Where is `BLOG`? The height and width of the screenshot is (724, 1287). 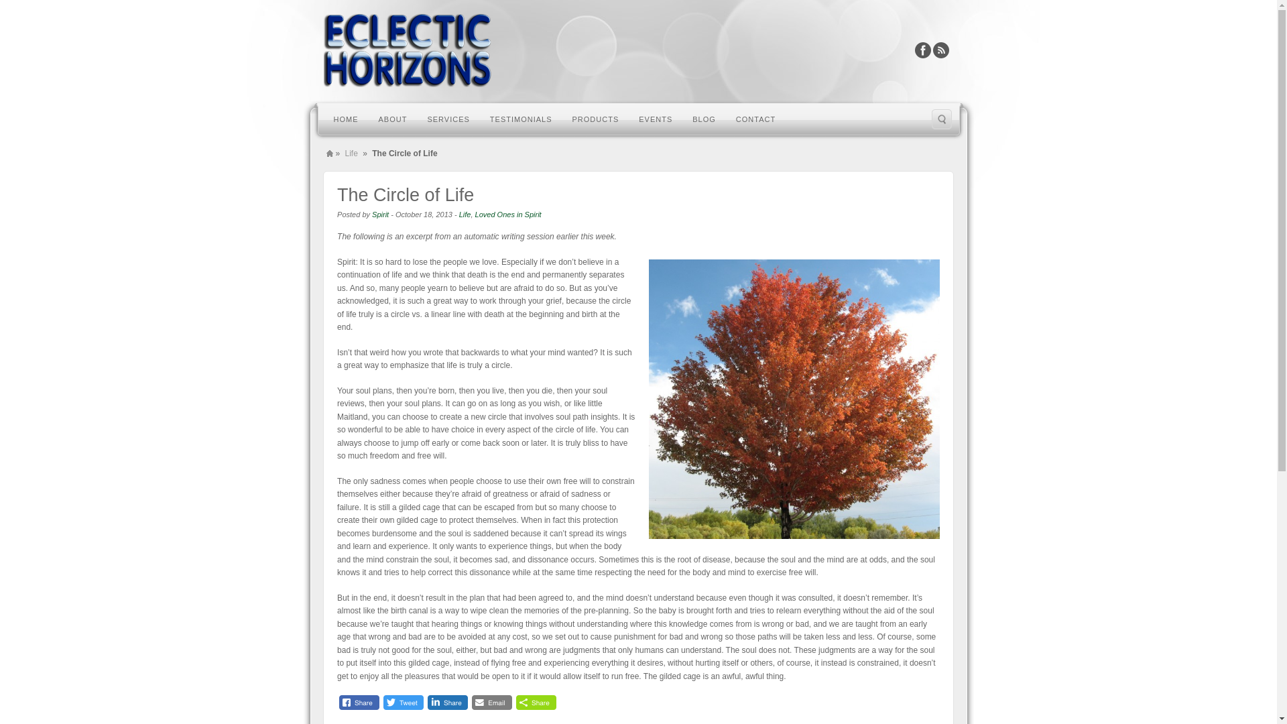
BLOG is located at coordinates (704, 118).